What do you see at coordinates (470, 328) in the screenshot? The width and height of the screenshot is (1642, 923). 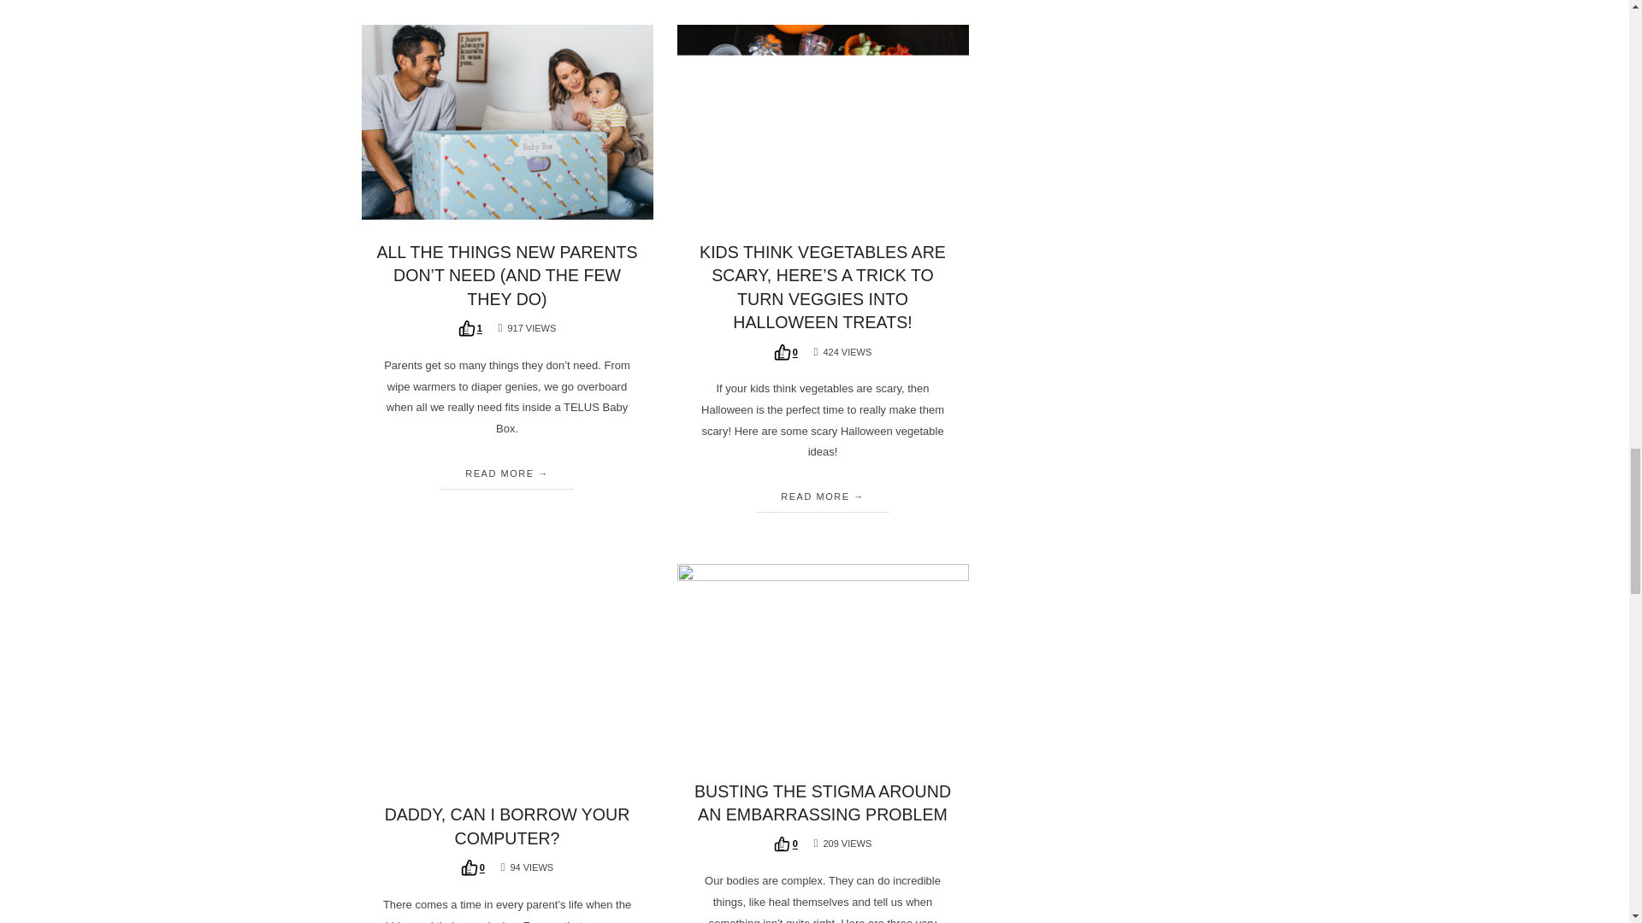 I see `Recommend this` at bounding box center [470, 328].